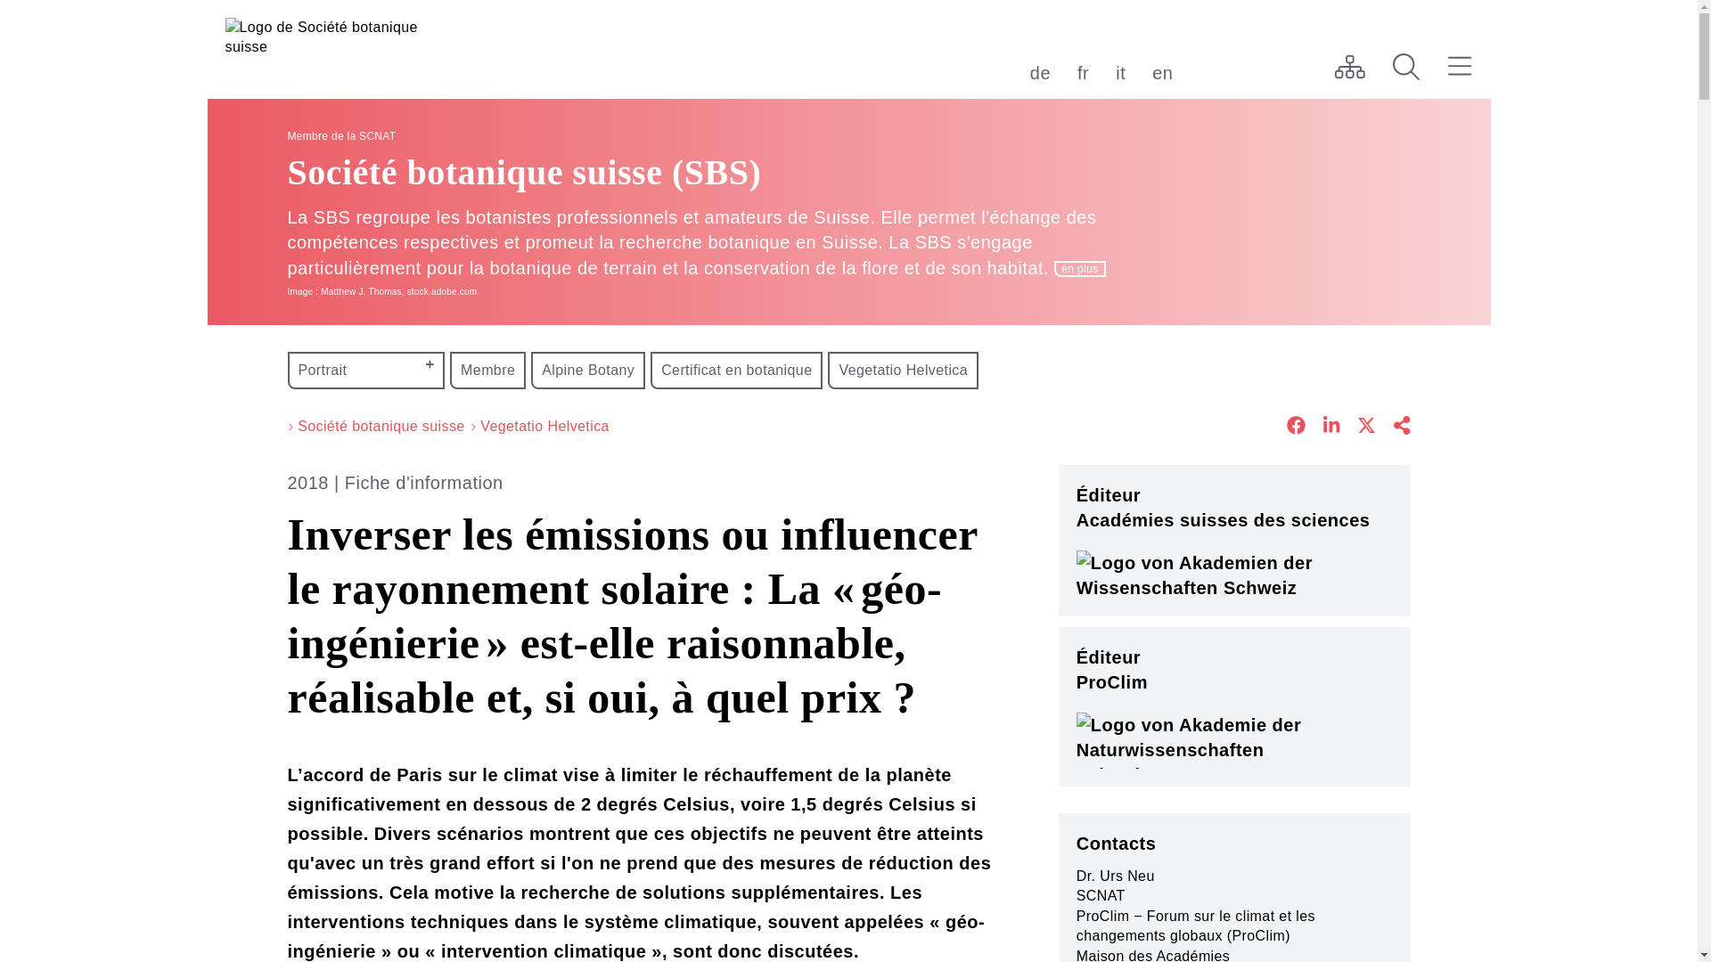  Describe the element at coordinates (588, 371) in the screenshot. I see `Alpine Botany` at that location.